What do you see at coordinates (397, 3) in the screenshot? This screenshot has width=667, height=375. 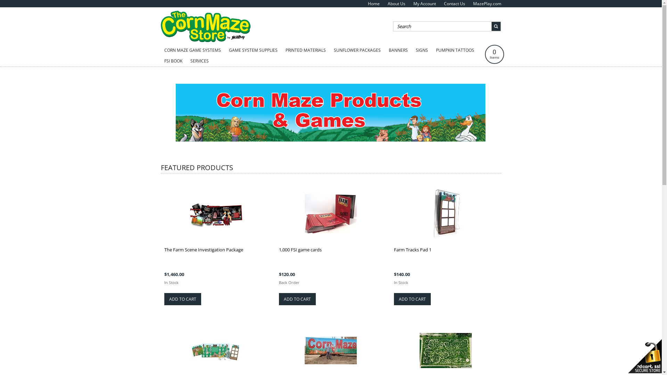 I see `About Us` at bounding box center [397, 3].